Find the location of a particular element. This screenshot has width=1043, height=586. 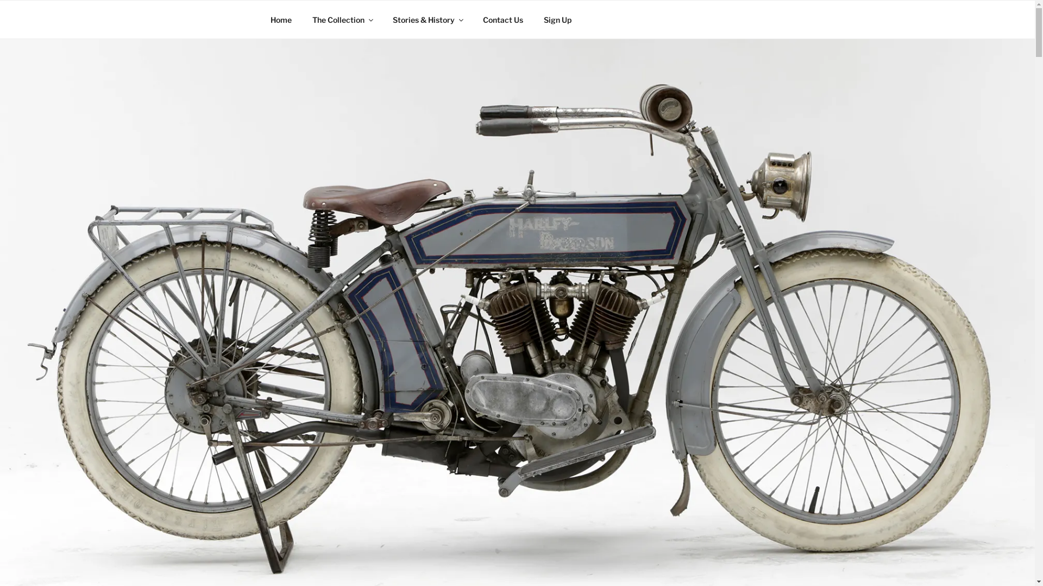

Stories & History is located at coordinates (428, 20).